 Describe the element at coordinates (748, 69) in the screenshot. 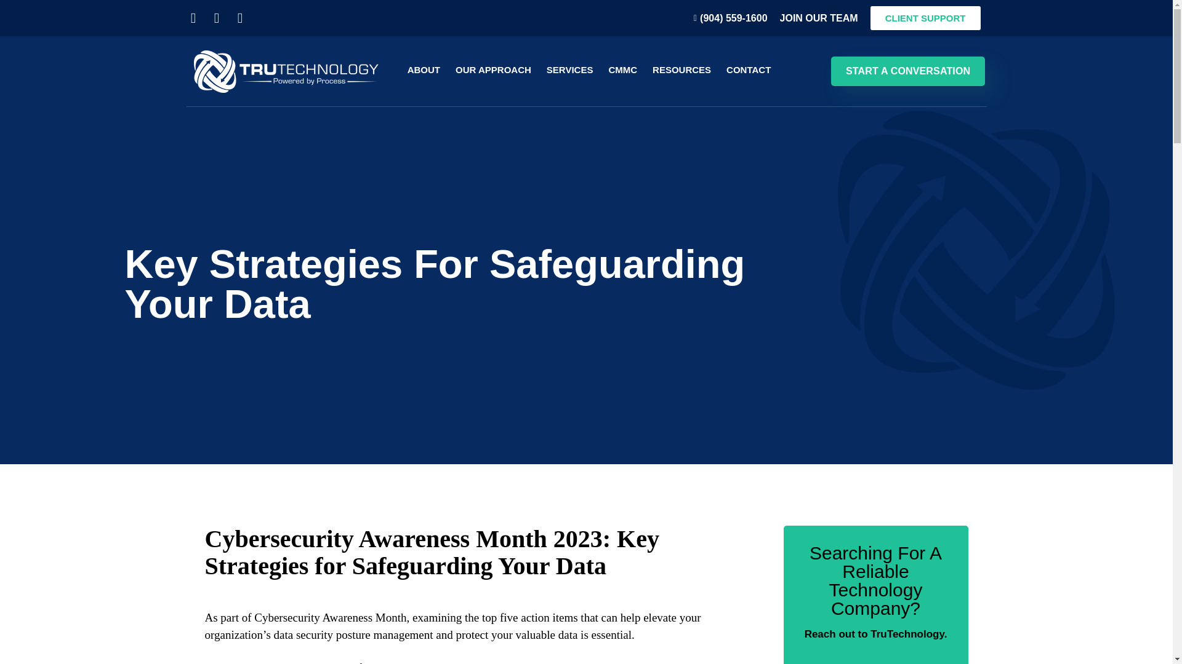

I see `Contact` at that location.